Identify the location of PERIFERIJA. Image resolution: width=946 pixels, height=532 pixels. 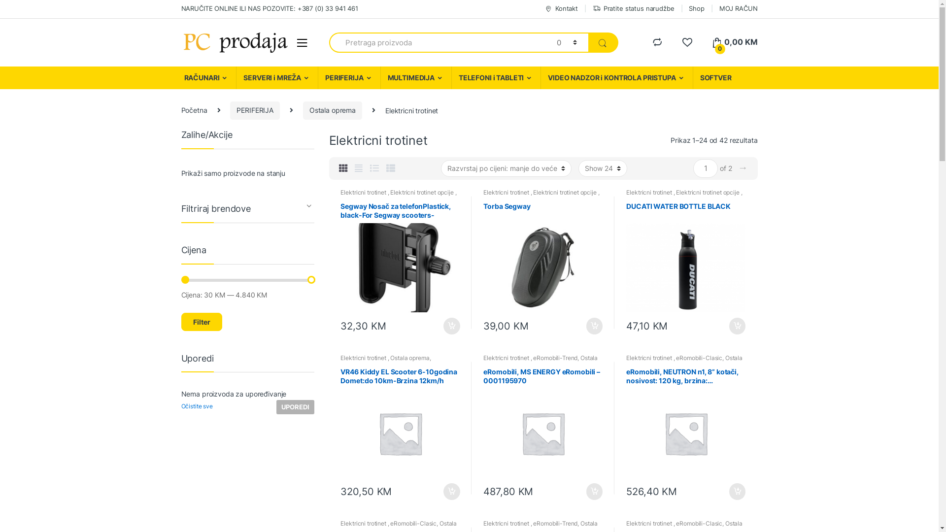
(255, 110).